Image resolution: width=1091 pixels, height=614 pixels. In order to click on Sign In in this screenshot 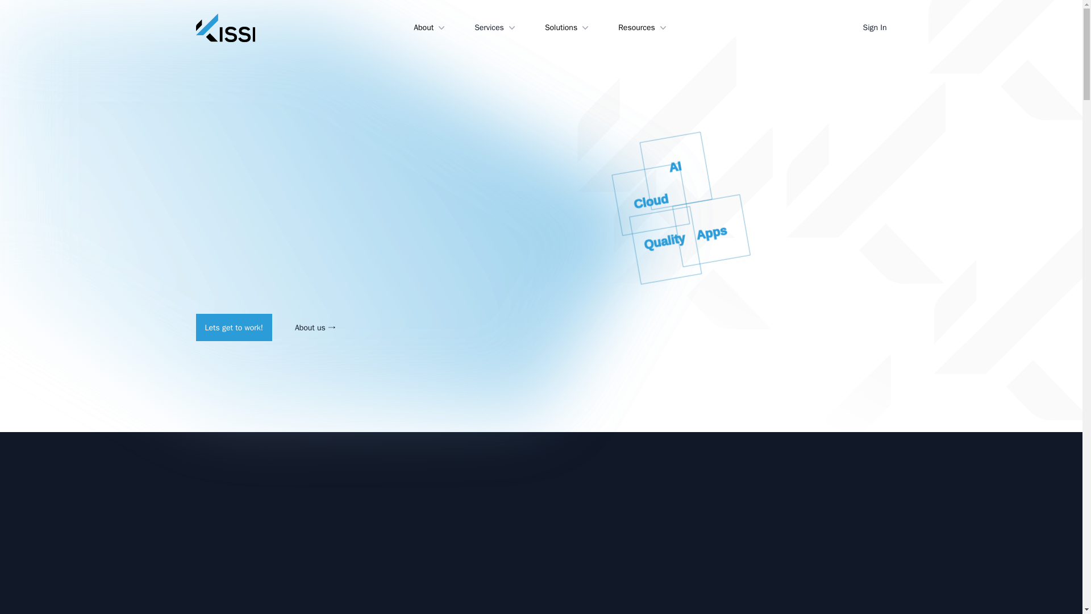, I will do `click(875, 27)`.